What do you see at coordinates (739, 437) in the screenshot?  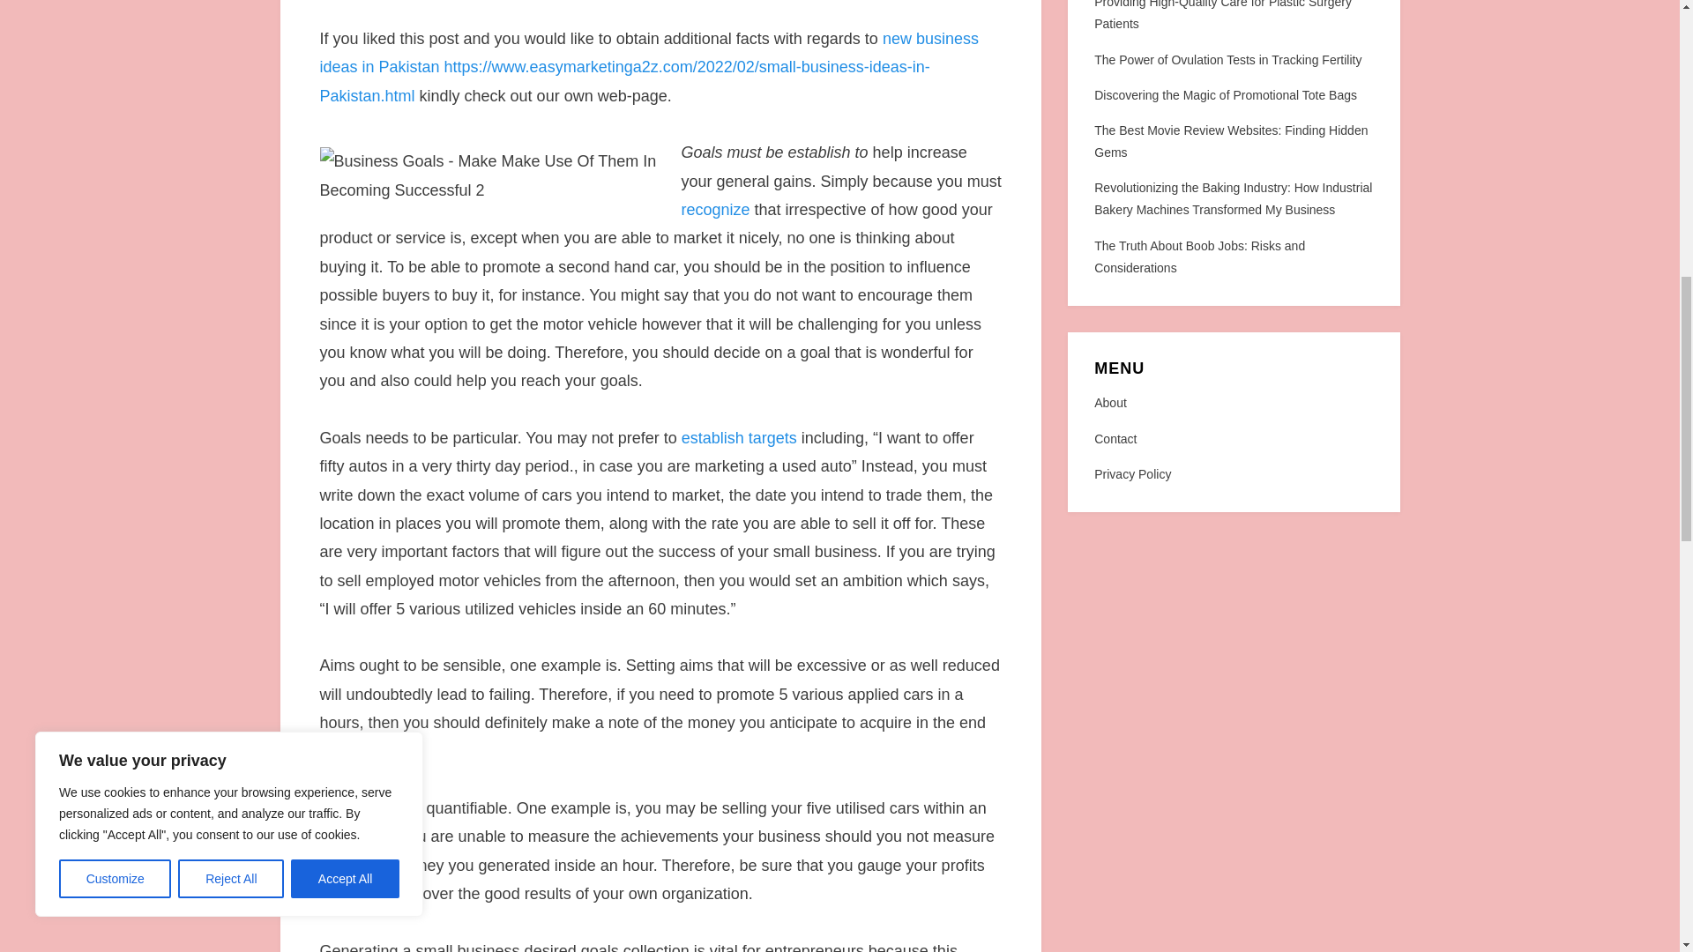 I see `establish targets` at bounding box center [739, 437].